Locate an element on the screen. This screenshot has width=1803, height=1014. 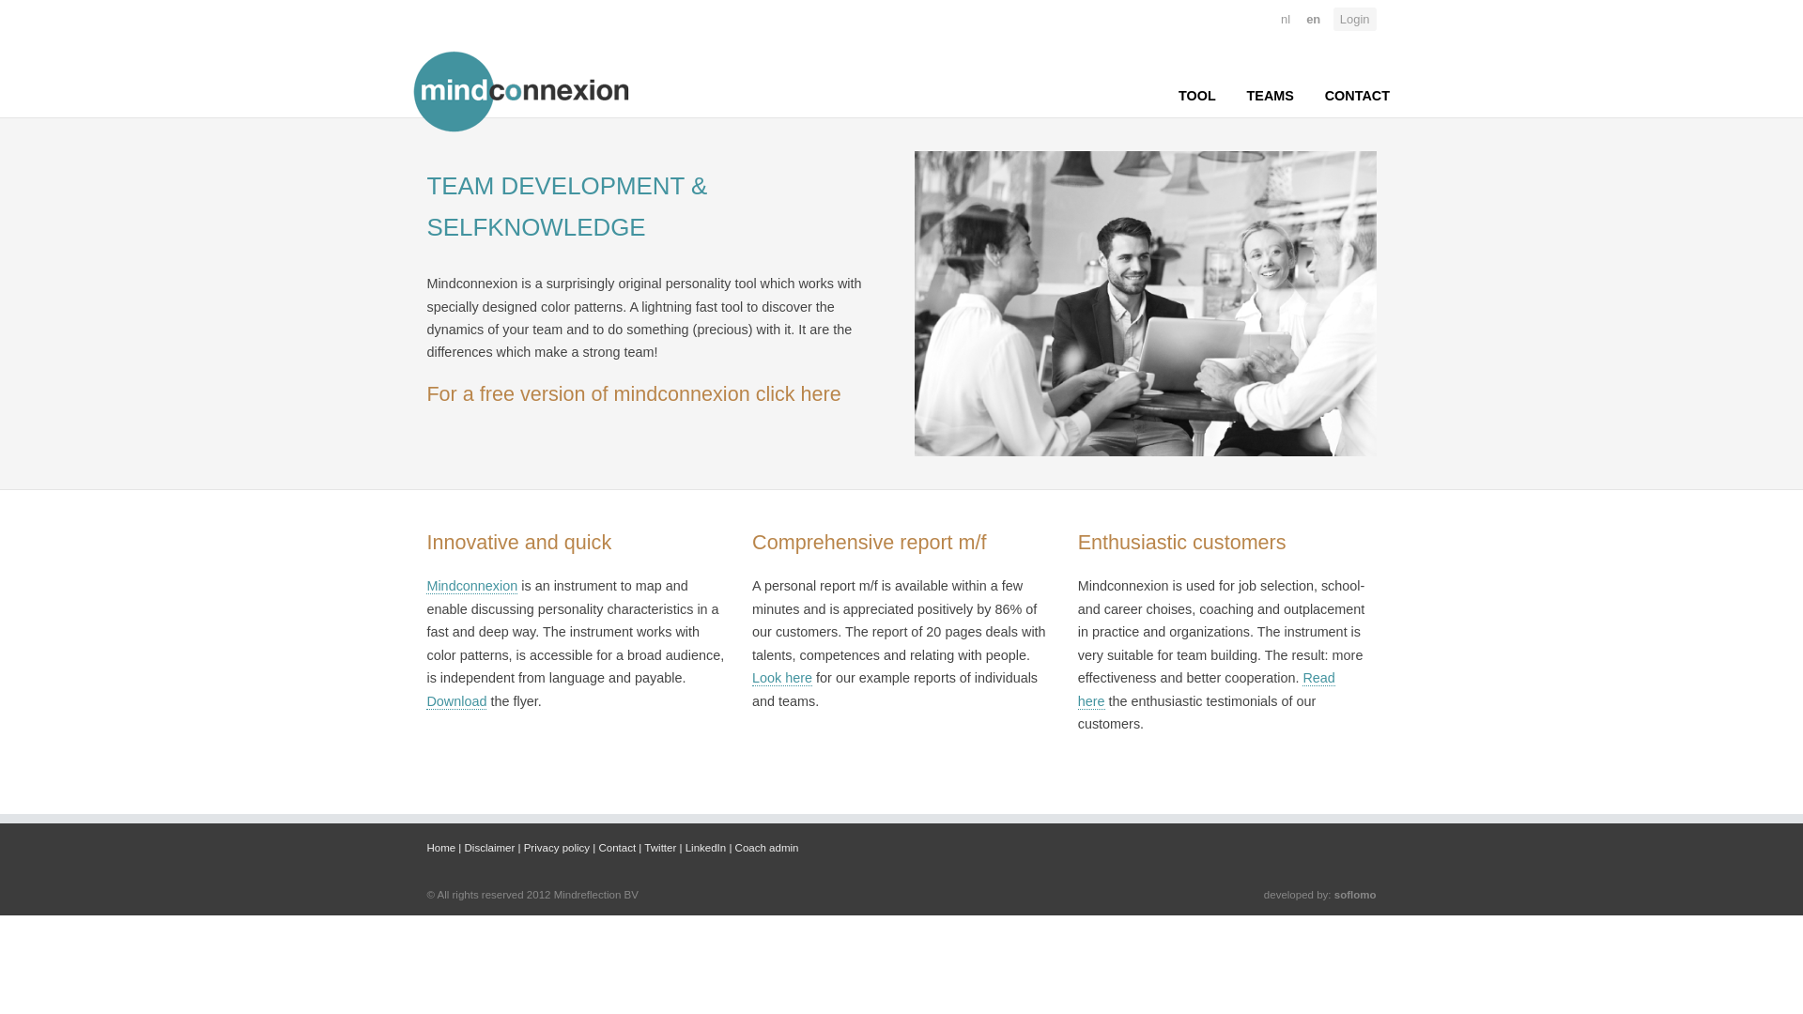
Home is located at coordinates (440, 848).